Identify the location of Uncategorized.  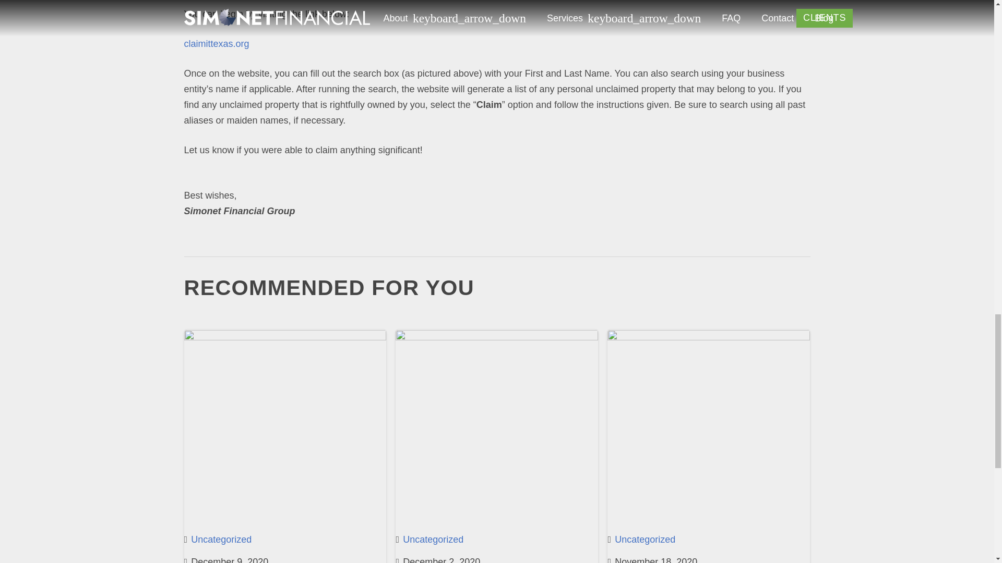
(221, 539).